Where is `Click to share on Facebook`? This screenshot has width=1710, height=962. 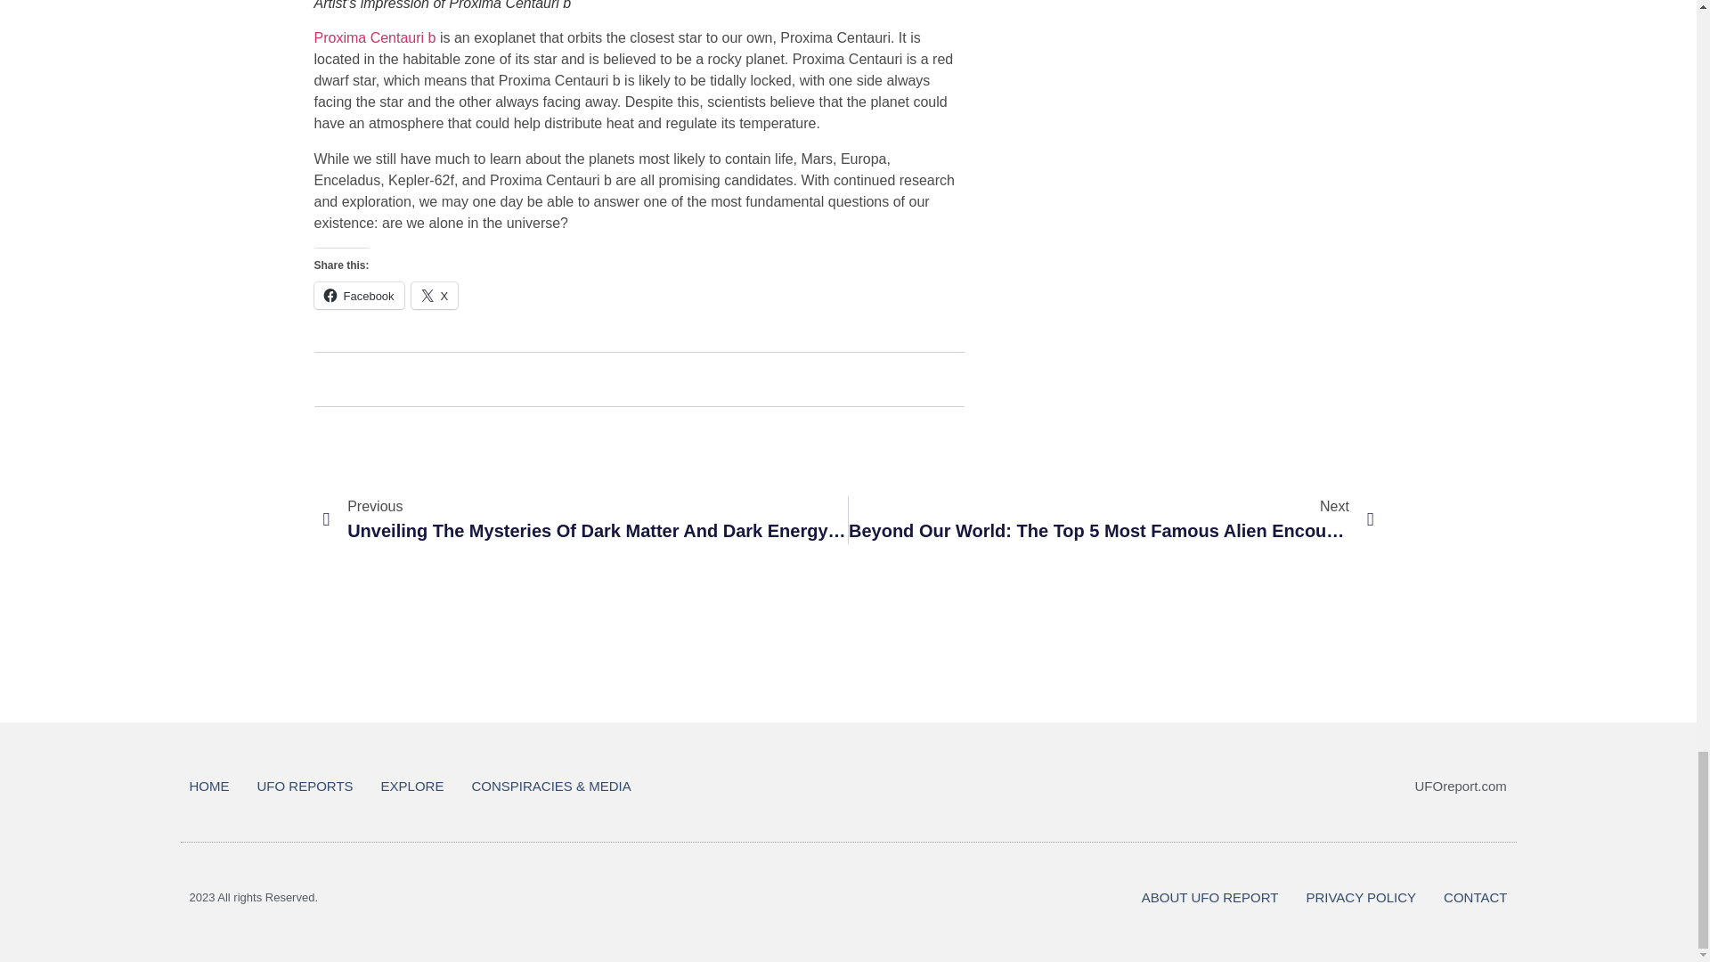
Click to share on Facebook is located at coordinates (358, 296).